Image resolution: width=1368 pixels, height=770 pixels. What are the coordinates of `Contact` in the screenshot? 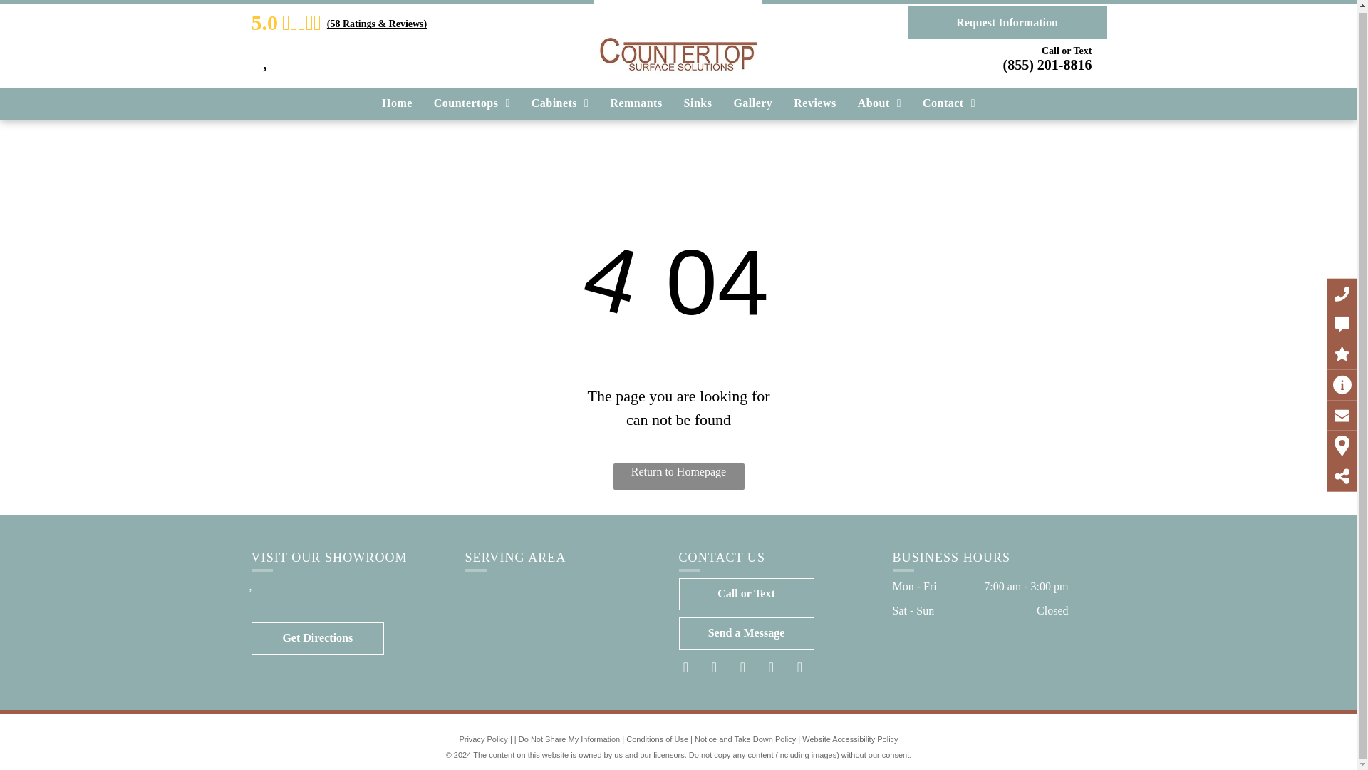 It's located at (949, 101).